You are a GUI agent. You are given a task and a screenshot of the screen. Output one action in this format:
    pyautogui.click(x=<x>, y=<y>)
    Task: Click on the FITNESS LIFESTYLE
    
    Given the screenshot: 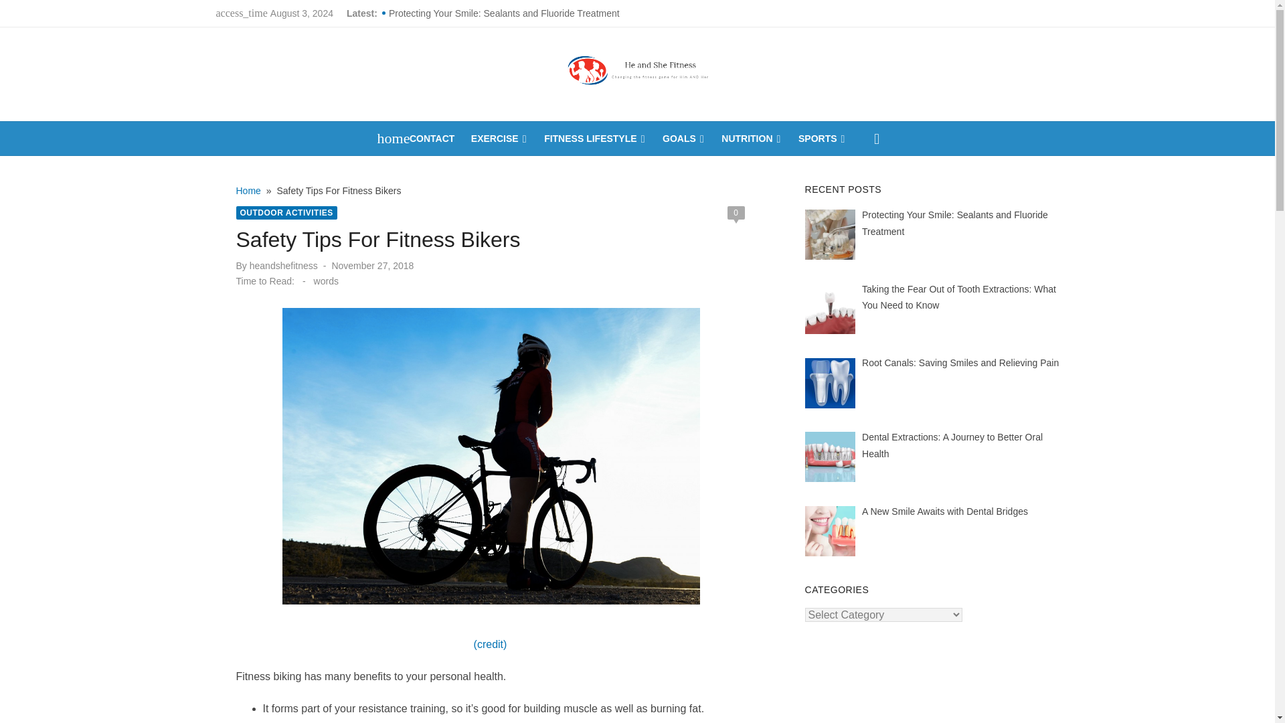 What is the action you would take?
    pyautogui.click(x=594, y=139)
    